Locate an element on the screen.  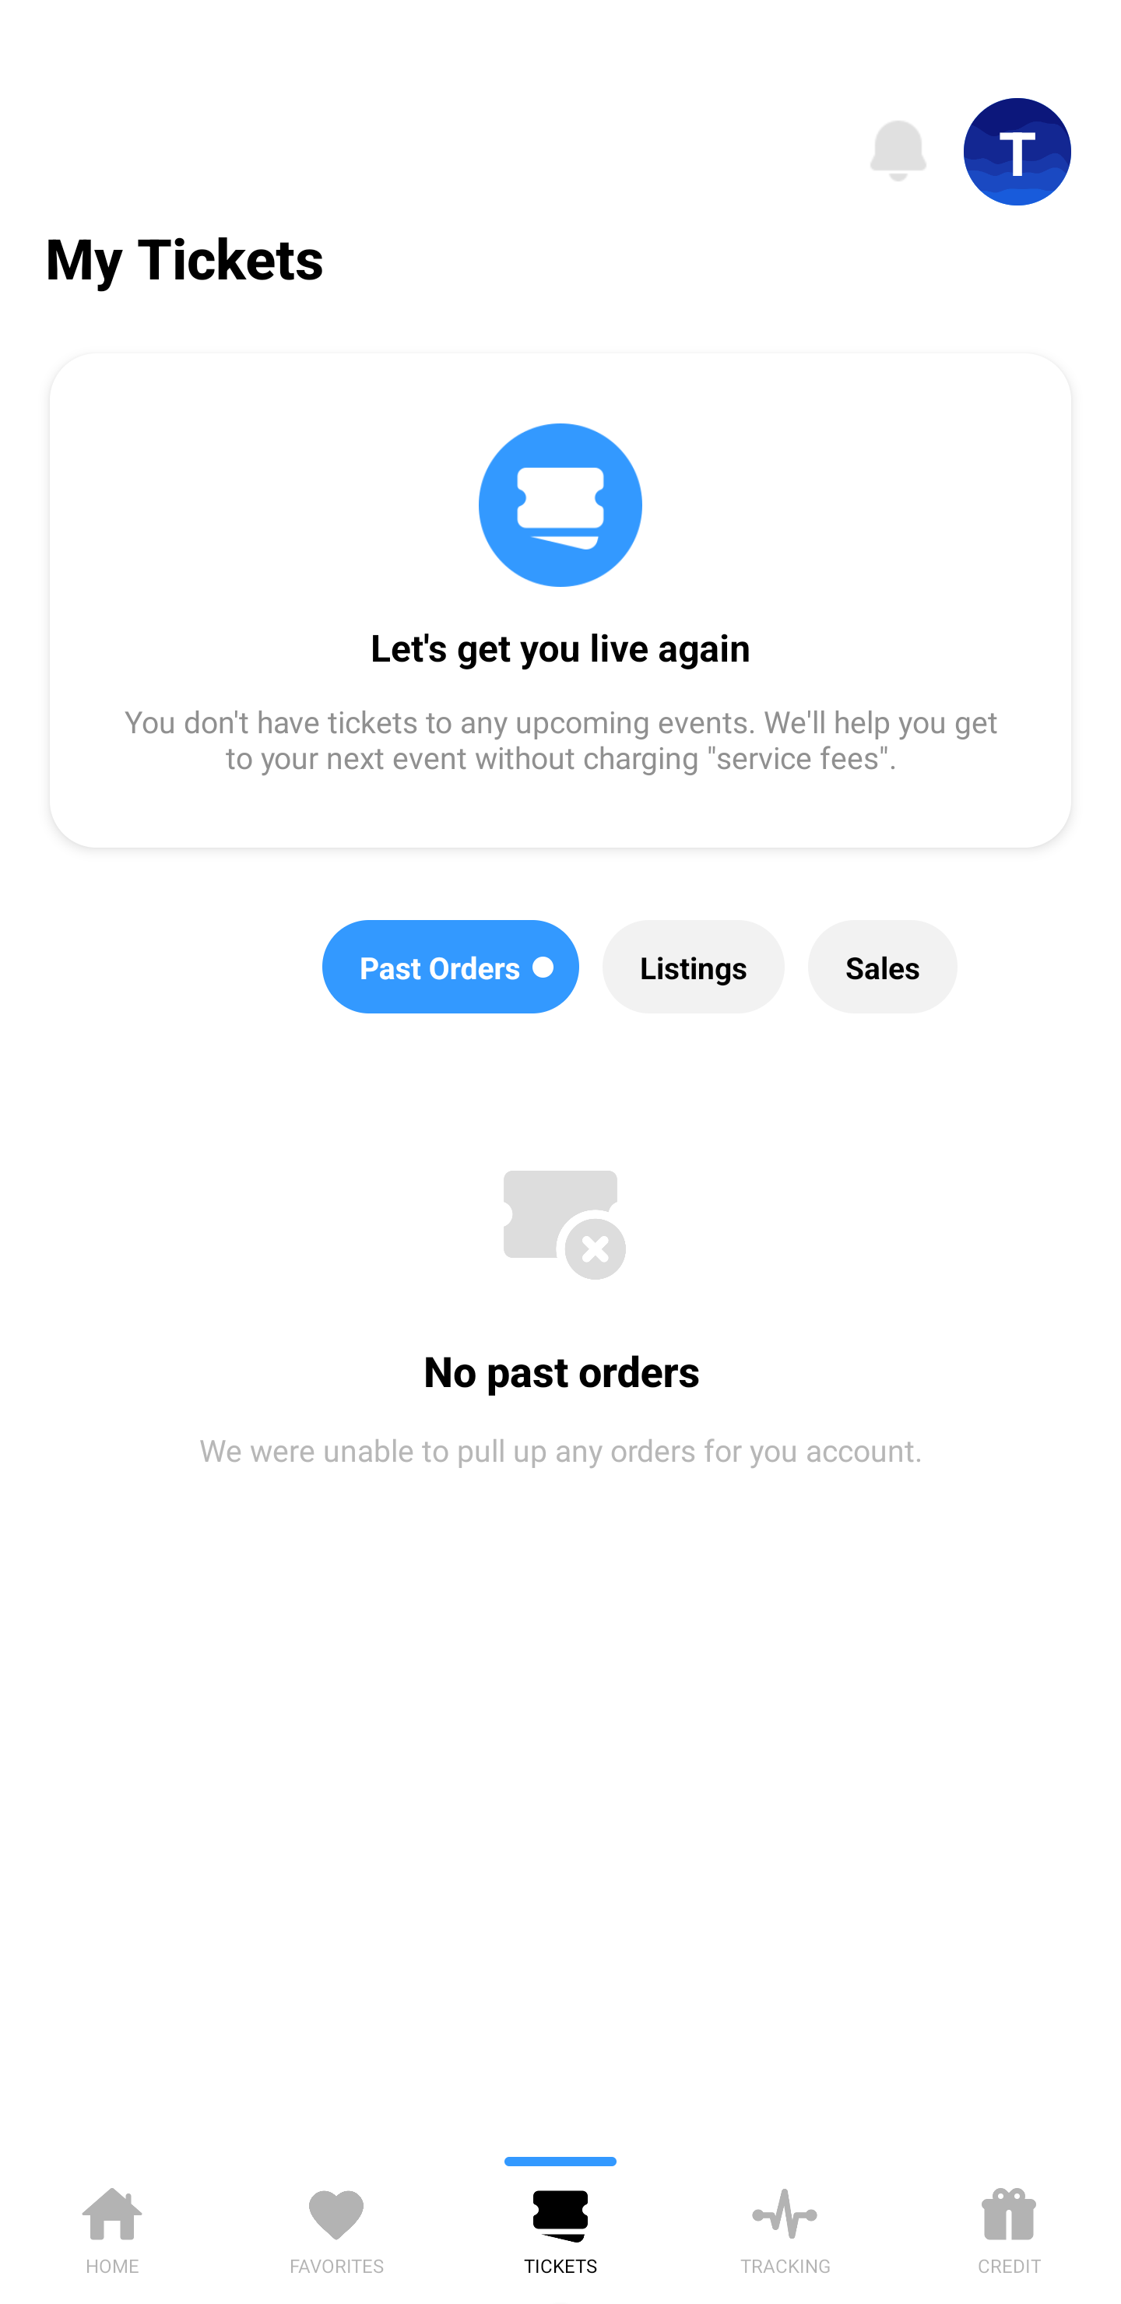
TRACKING is located at coordinates (785, 2226).